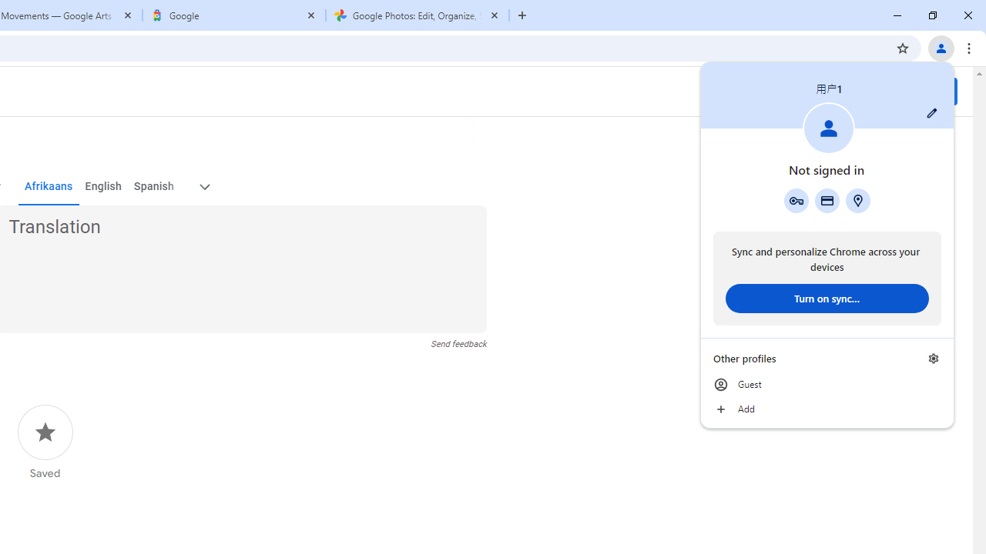 This screenshot has height=554, width=986. What do you see at coordinates (827, 409) in the screenshot?
I see `Add` at bounding box center [827, 409].